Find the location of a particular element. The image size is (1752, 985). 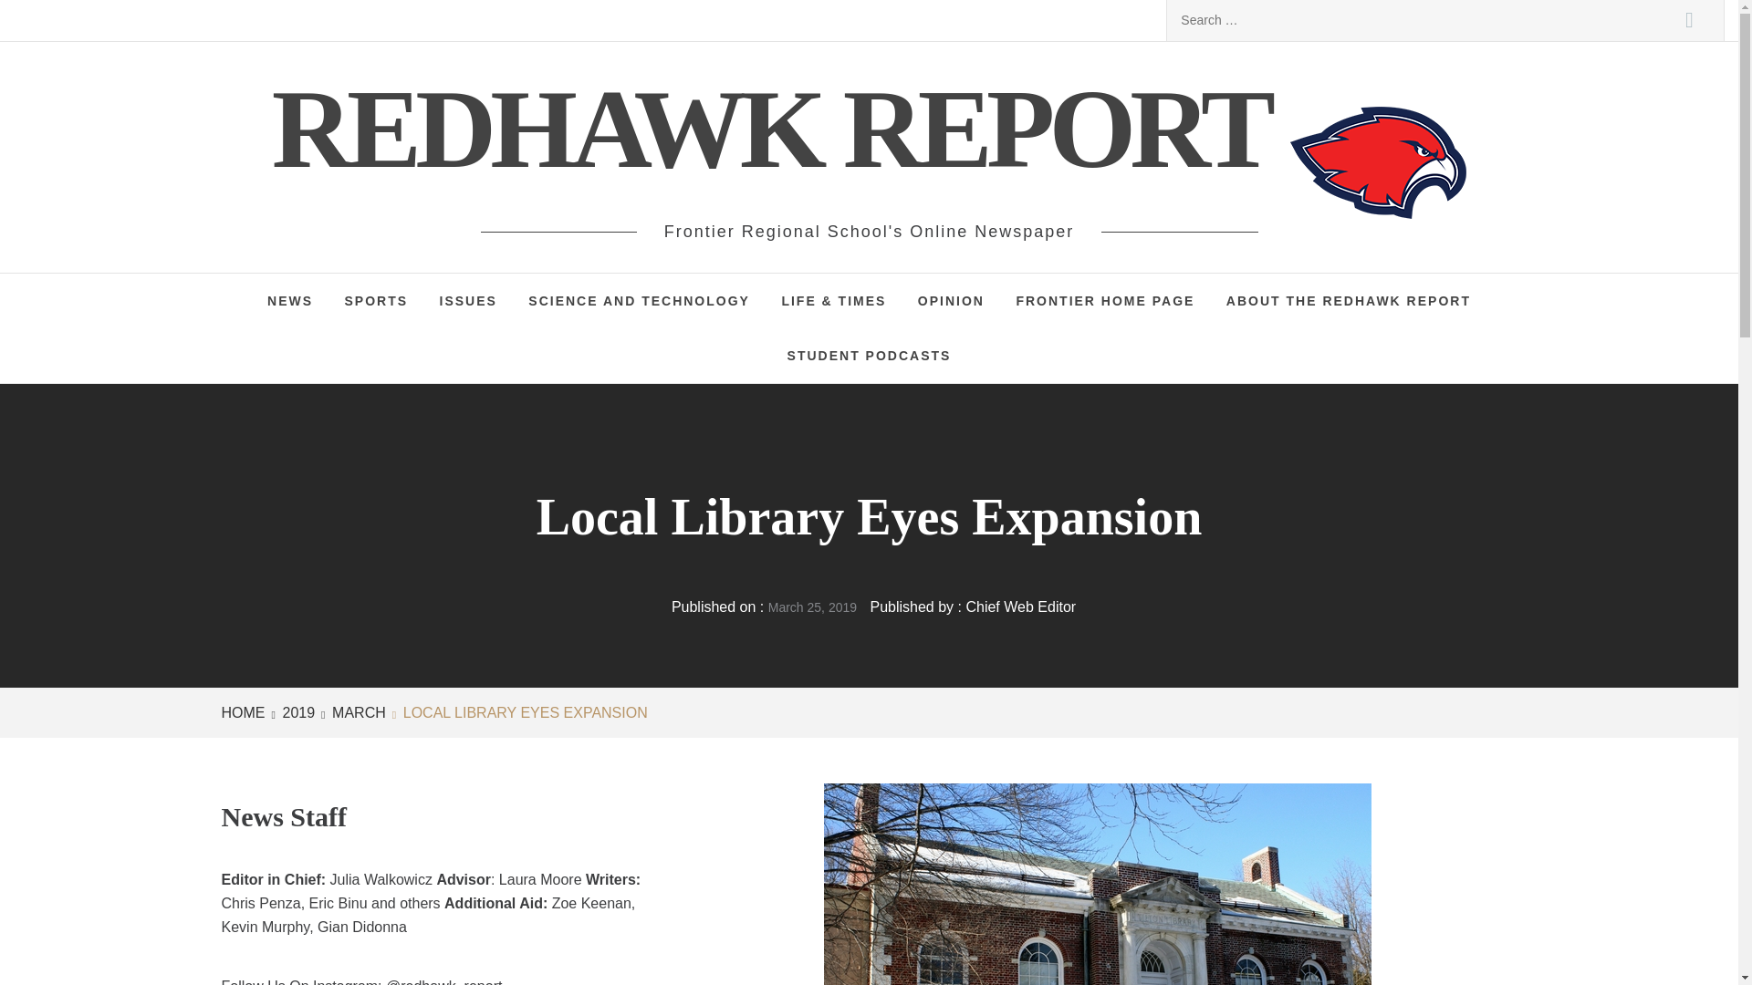

March 25, 2019 is located at coordinates (812, 607).